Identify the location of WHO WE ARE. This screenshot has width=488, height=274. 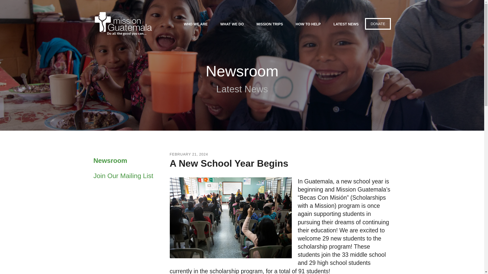
(196, 25).